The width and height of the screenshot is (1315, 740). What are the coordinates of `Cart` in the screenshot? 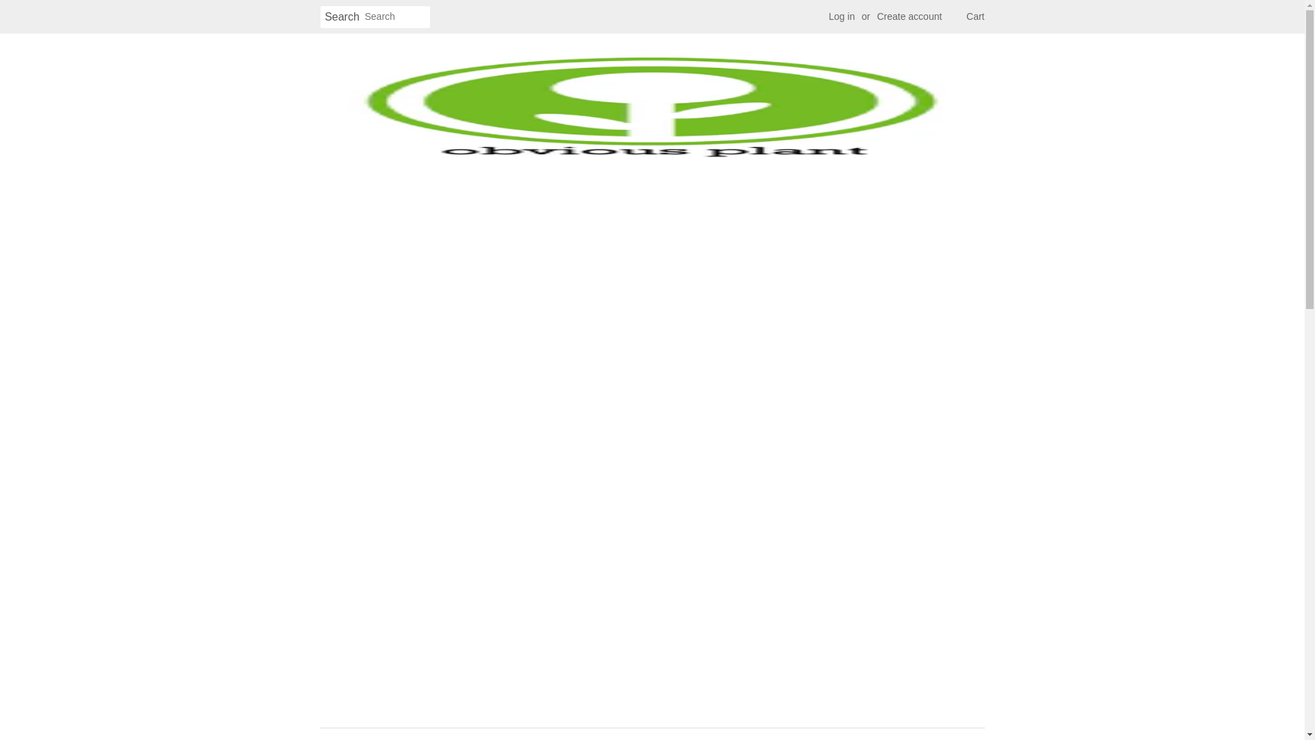 It's located at (975, 16).